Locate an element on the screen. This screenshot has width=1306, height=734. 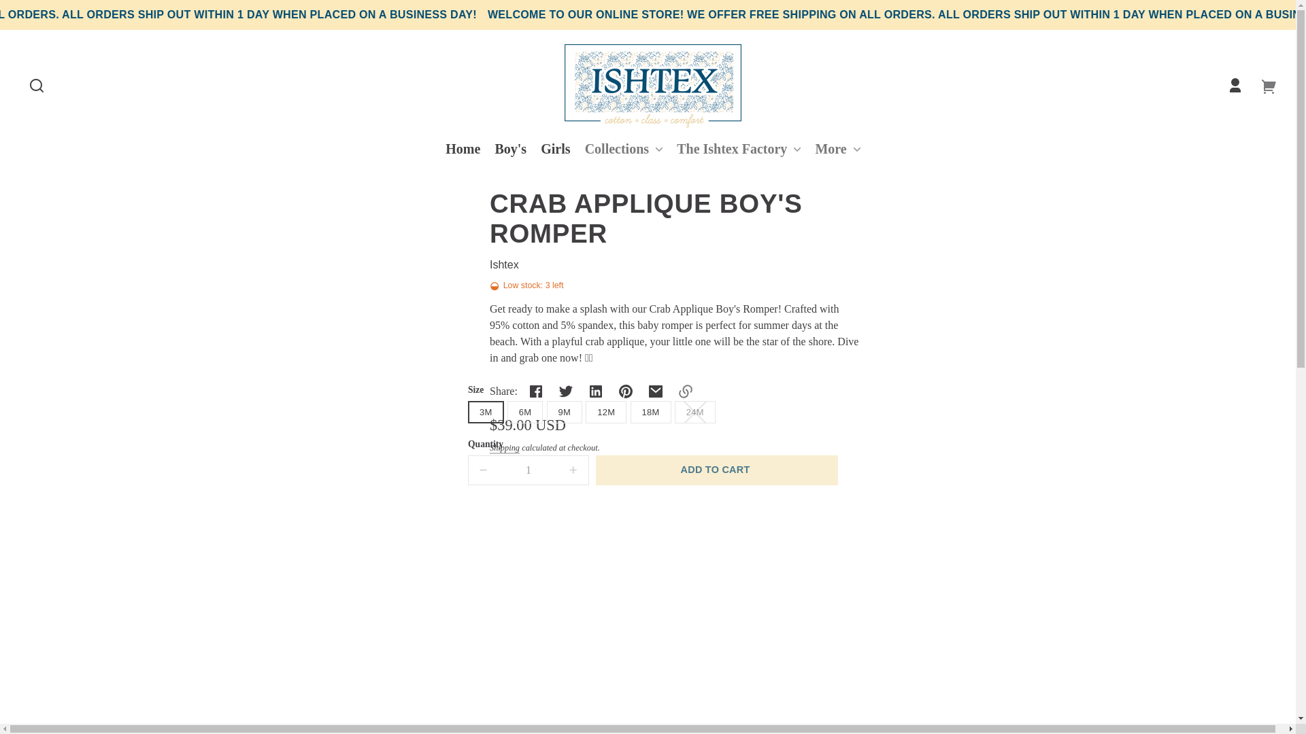
Log in is located at coordinates (1235, 85).